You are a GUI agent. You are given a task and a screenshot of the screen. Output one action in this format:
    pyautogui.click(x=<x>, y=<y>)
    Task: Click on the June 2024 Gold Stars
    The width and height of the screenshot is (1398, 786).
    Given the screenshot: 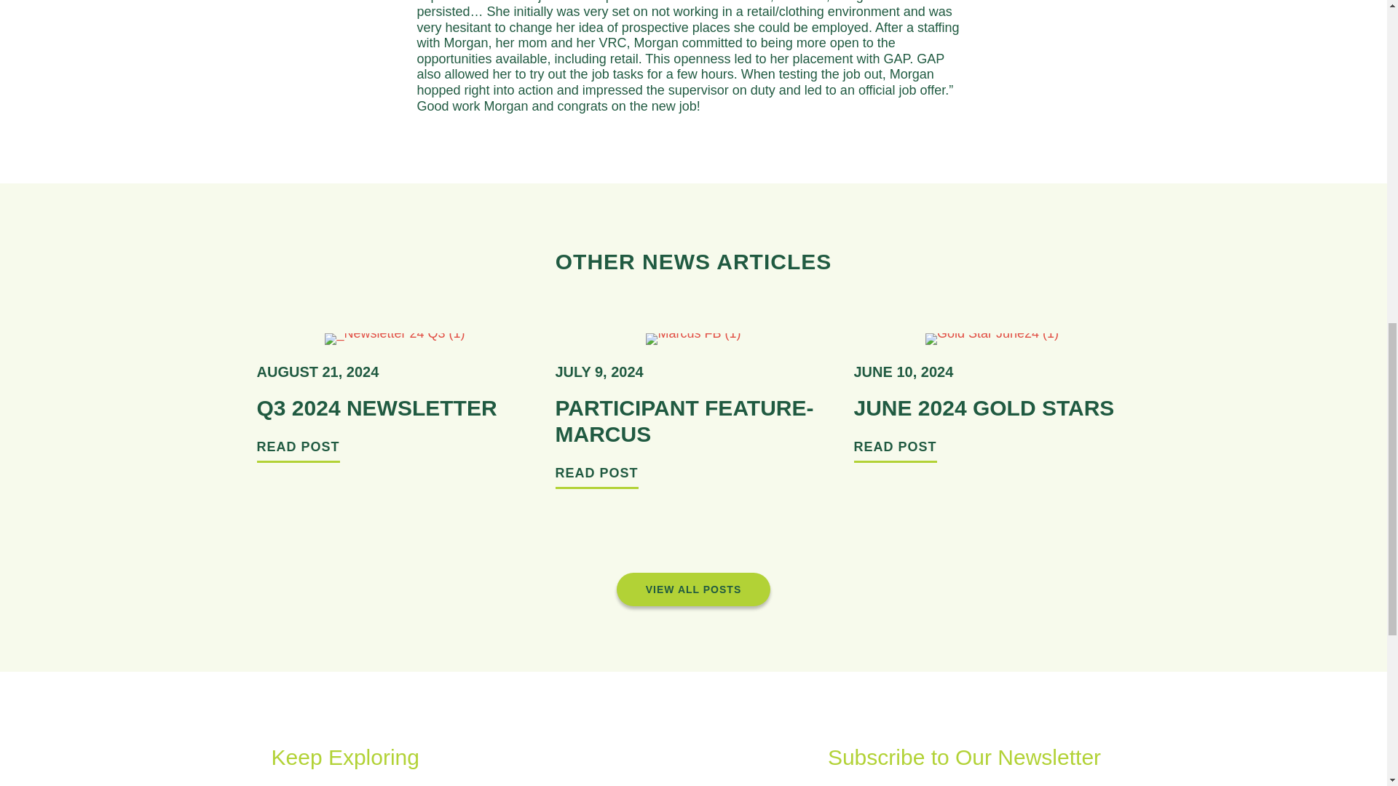 What is the action you would take?
    pyautogui.click(x=376, y=408)
    